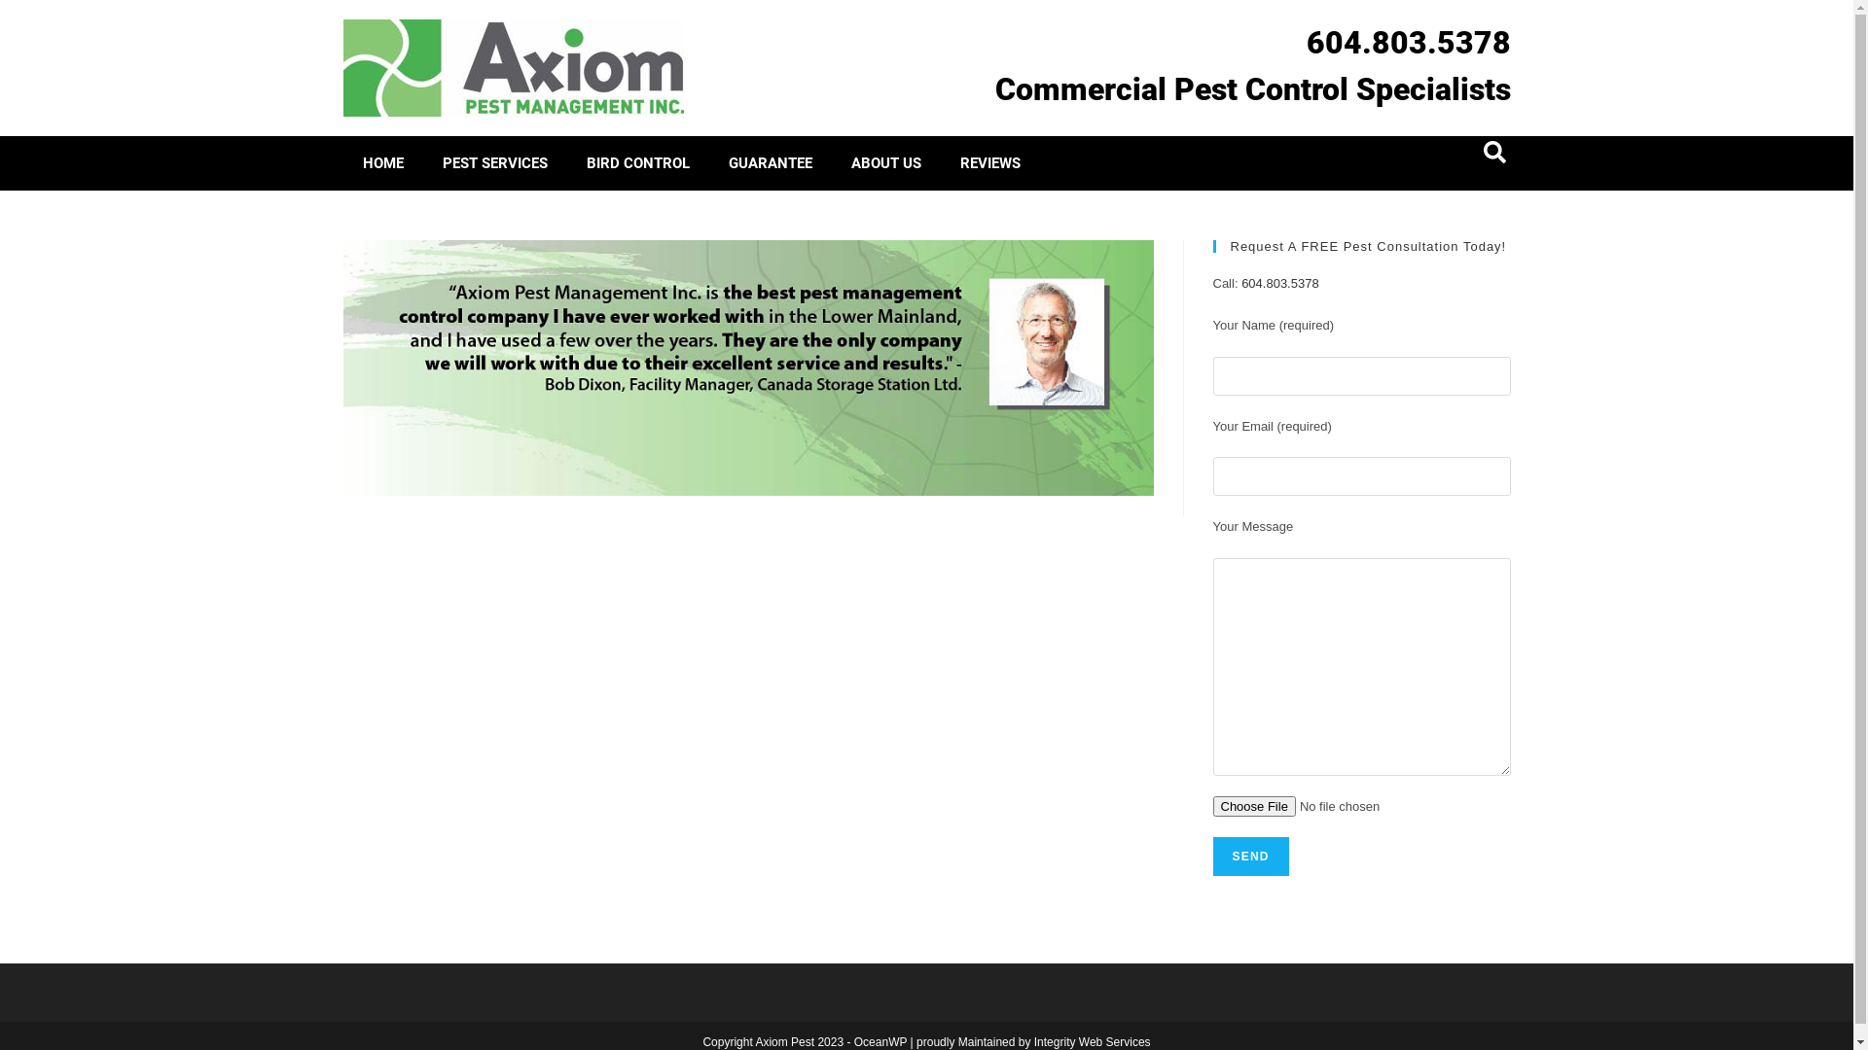  What do you see at coordinates (382, 163) in the screenshot?
I see `HOME` at bounding box center [382, 163].